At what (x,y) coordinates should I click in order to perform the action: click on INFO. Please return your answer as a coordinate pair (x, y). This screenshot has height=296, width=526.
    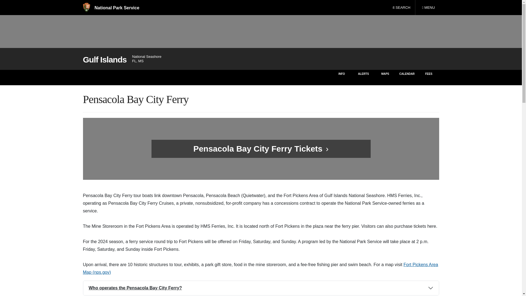
    Looking at the image, I should click on (341, 77).